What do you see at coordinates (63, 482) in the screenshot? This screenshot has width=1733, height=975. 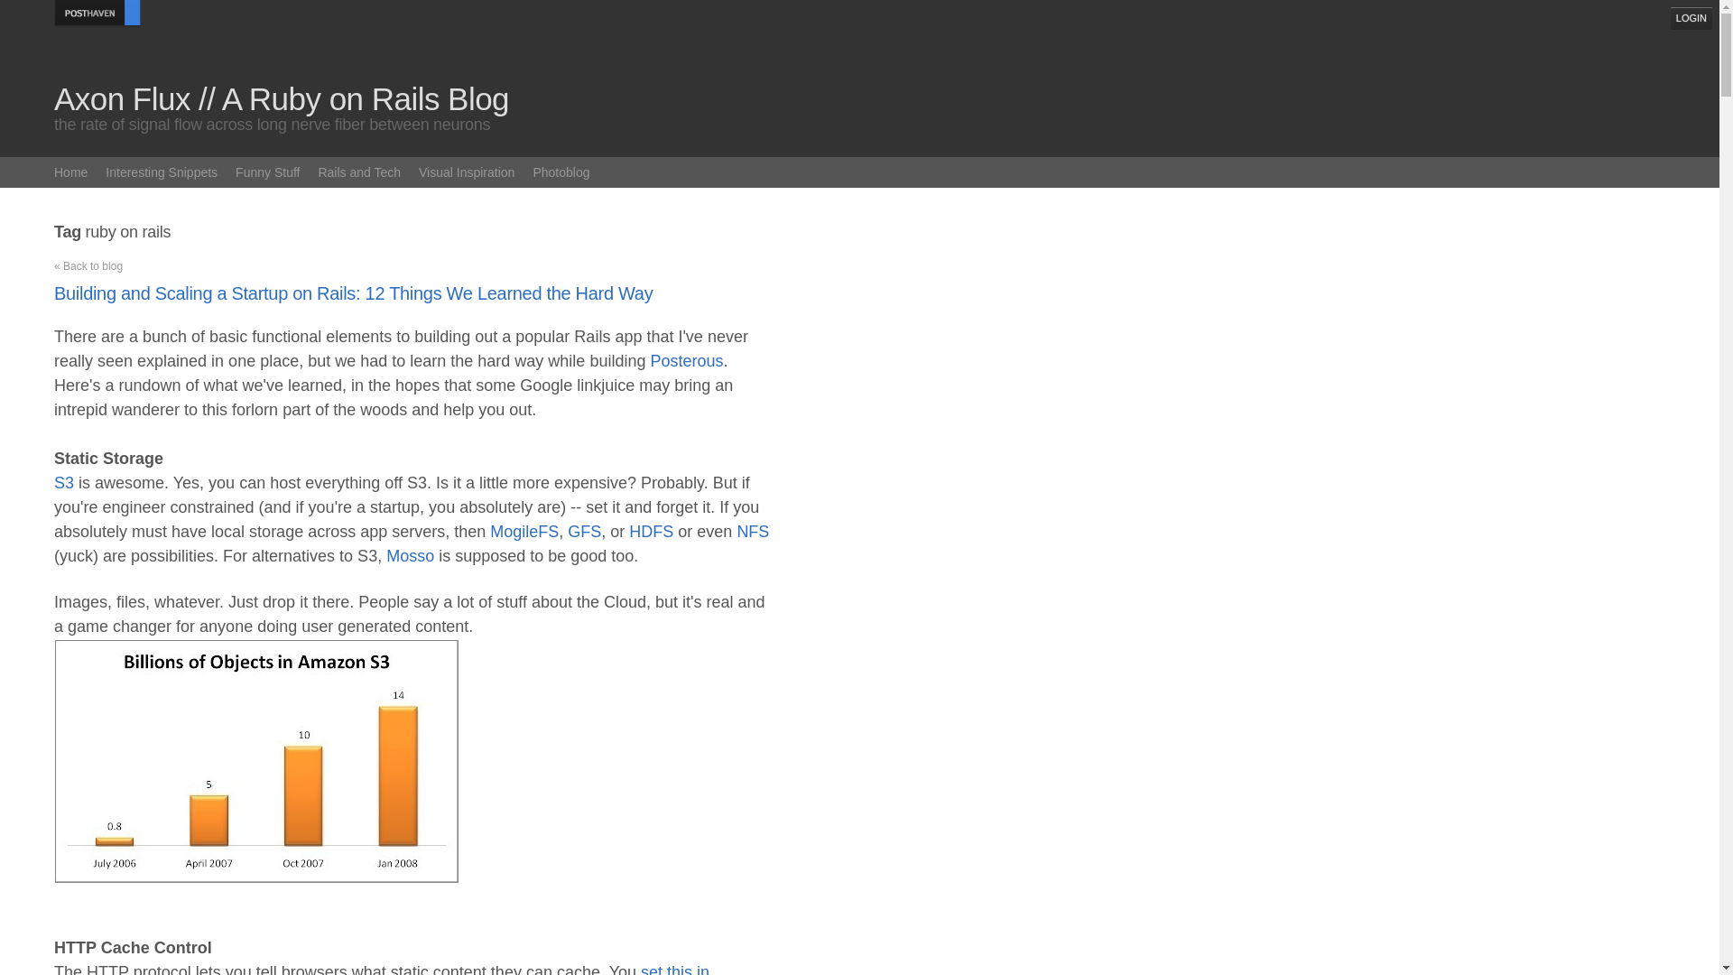 I see `S3` at bounding box center [63, 482].